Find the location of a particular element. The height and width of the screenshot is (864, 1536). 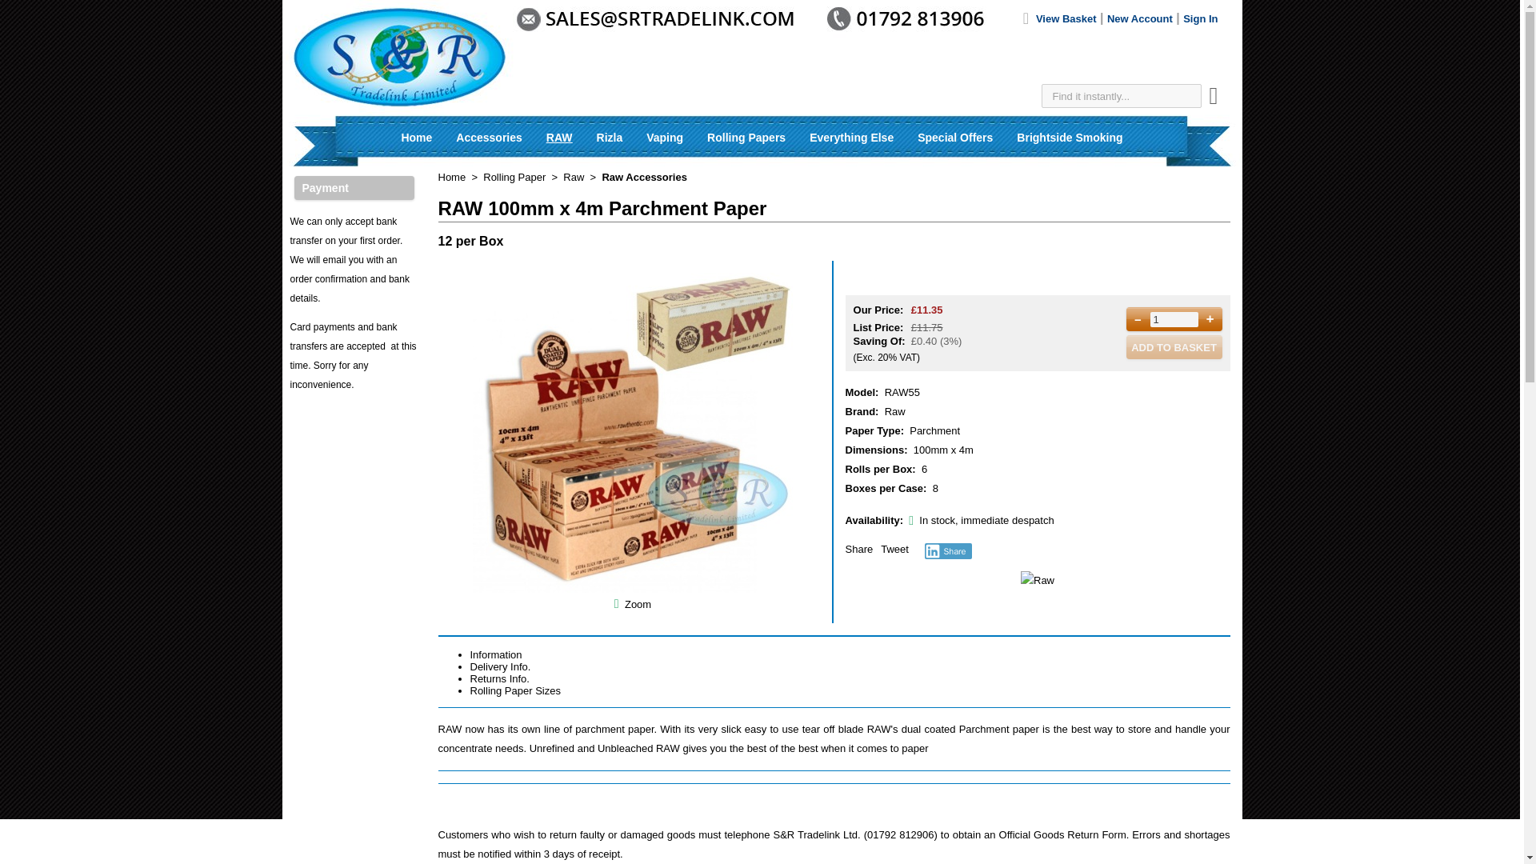

ADD TO BASKET is located at coordinates (1174, 347).